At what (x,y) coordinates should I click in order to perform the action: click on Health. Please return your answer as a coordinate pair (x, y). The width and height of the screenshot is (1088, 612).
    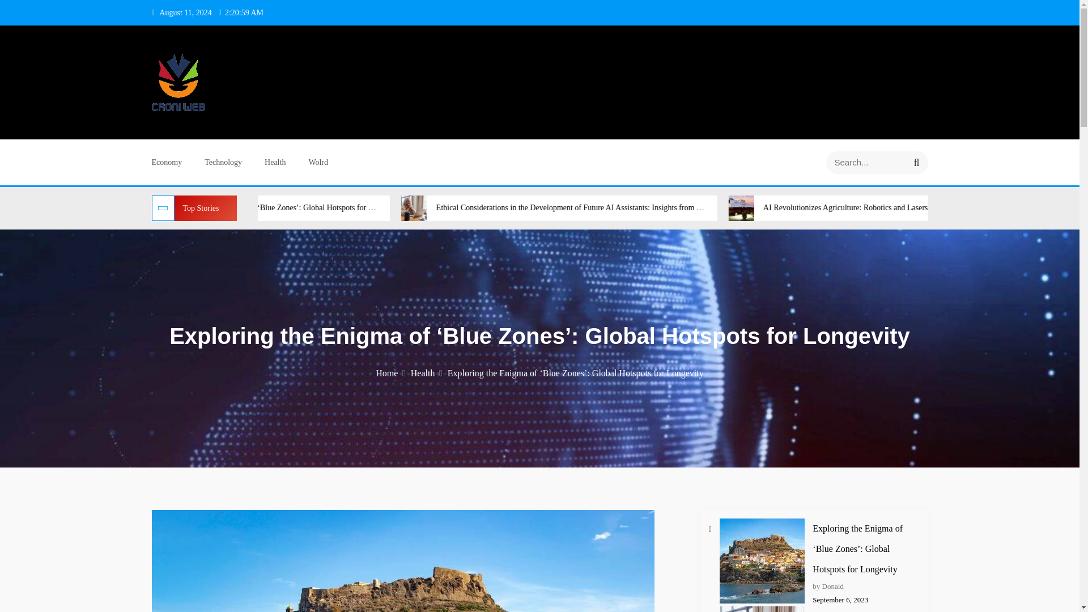
    Looking at the image, I should click on (427, 373).